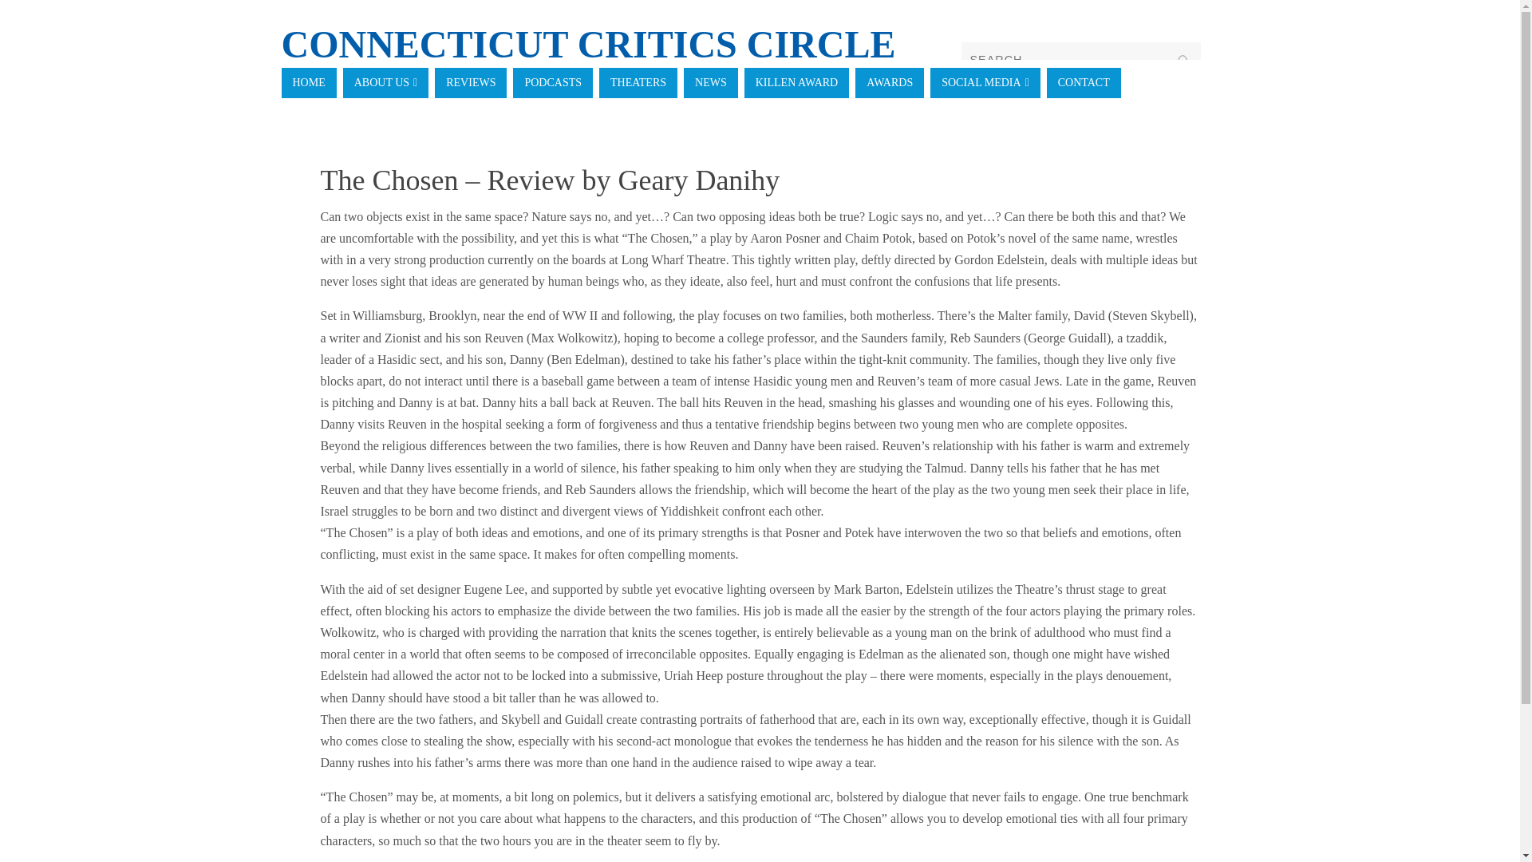 This screenshot has height=862, width=1532. Describe the element at coordinates (587, 45) in the screenshot. I see `Connecticut Critics Circle` at that location.